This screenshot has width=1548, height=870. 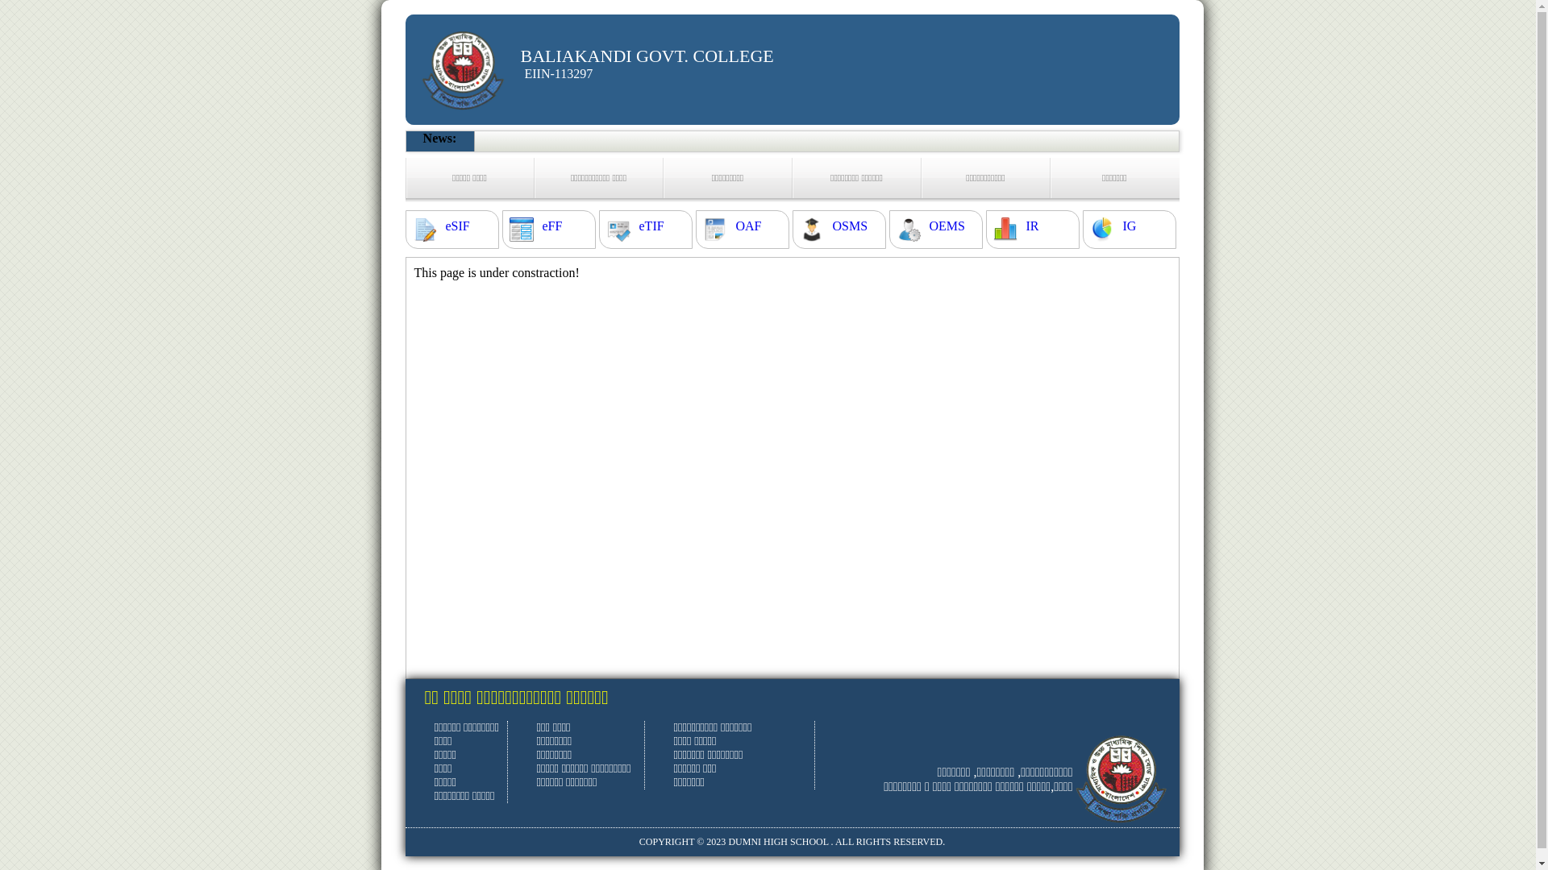 What do you see at coordinates (778, 842) in the screenshot?
I see `DUMNI HIGH SCHOOL` at bounding box center [778, 842].